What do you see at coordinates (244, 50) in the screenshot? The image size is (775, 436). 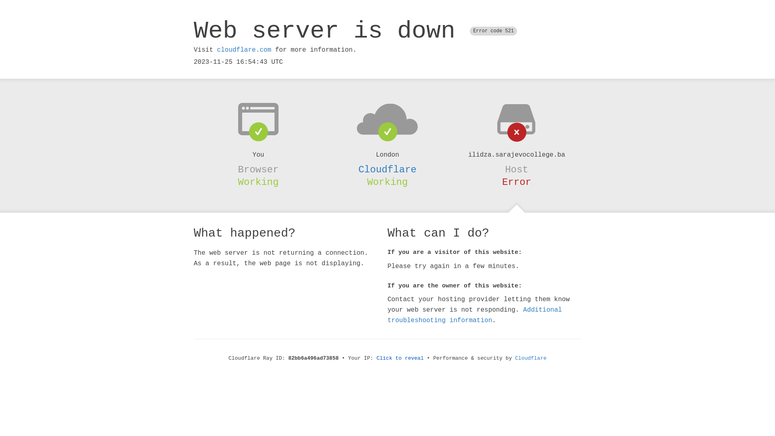 I see `cloudflare.com` at bounding box center [244, 50].